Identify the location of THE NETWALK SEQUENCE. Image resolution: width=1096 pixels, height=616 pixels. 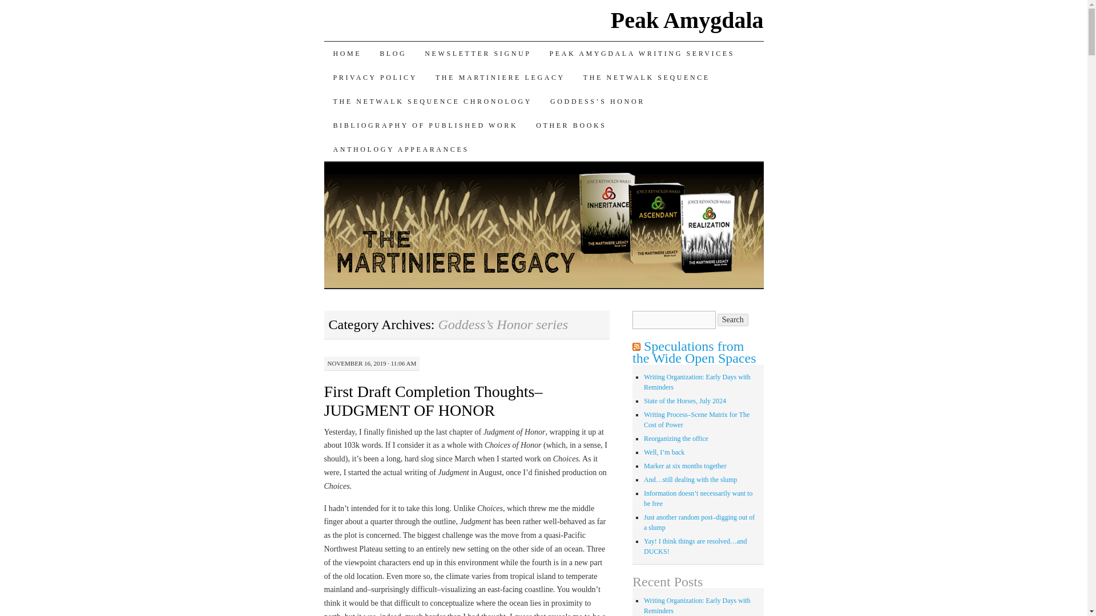
(646, 77).